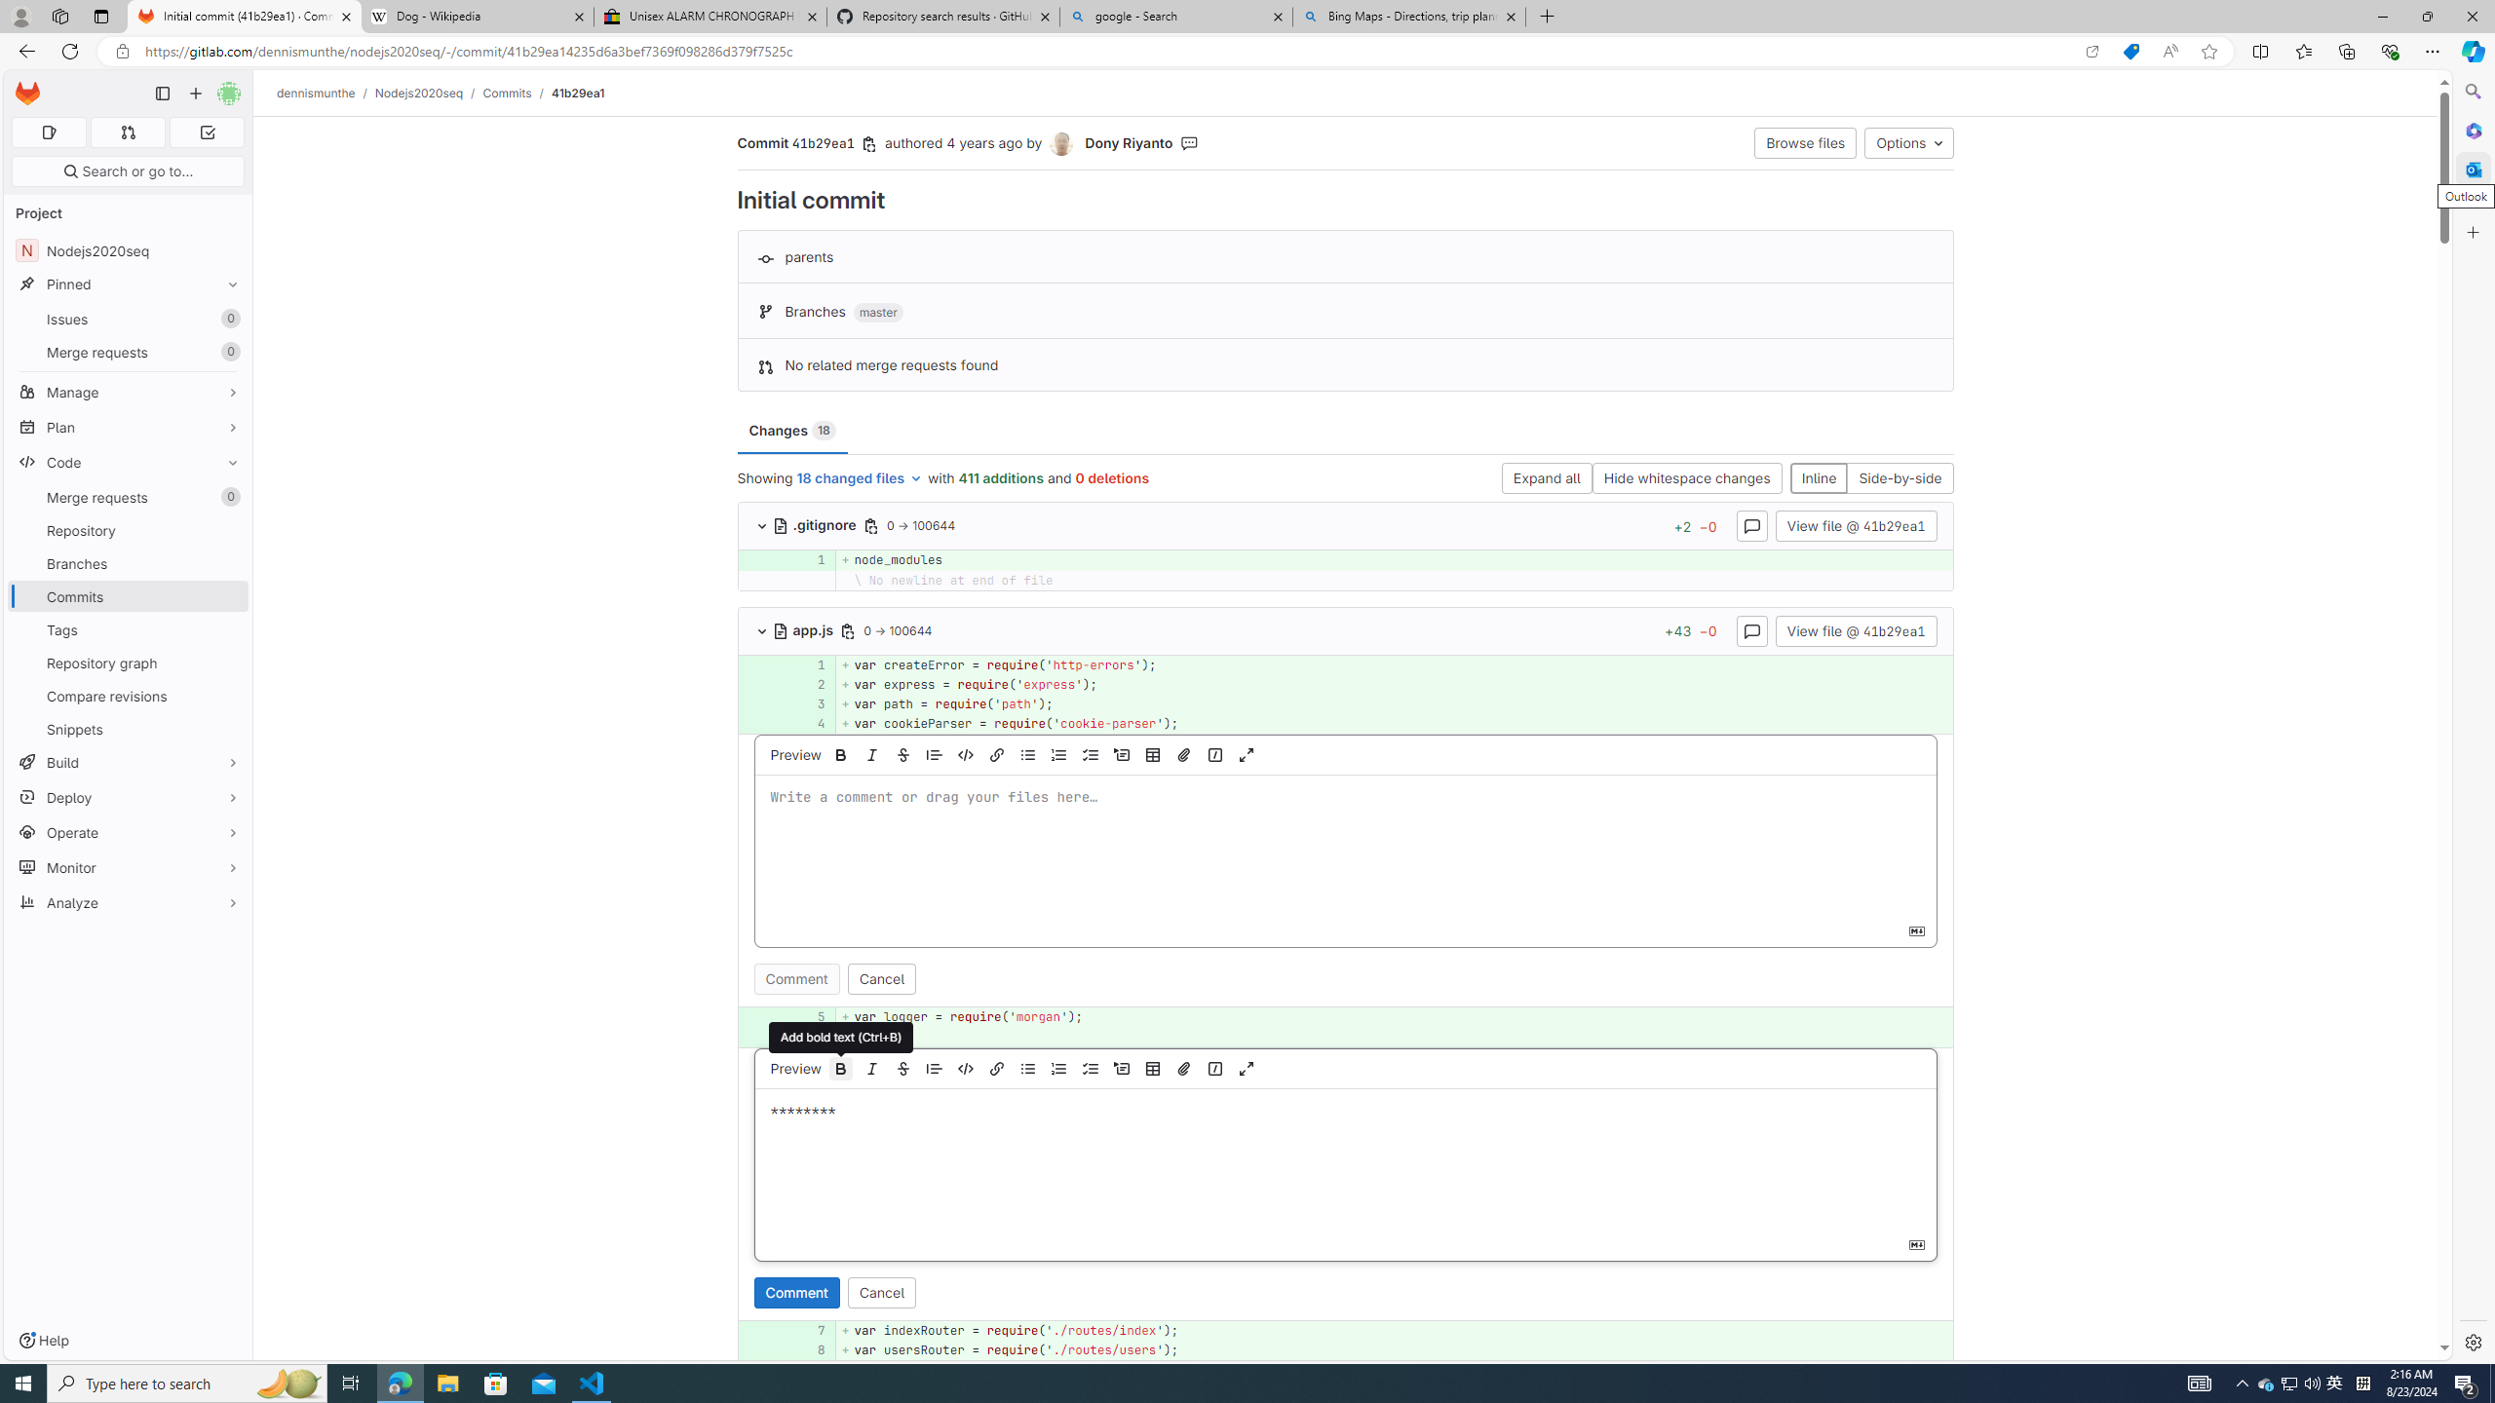  What do you see at coordinates (129, 497) in the screenshot?
I see `Merge requests 0` at bounding box center [129, 497].